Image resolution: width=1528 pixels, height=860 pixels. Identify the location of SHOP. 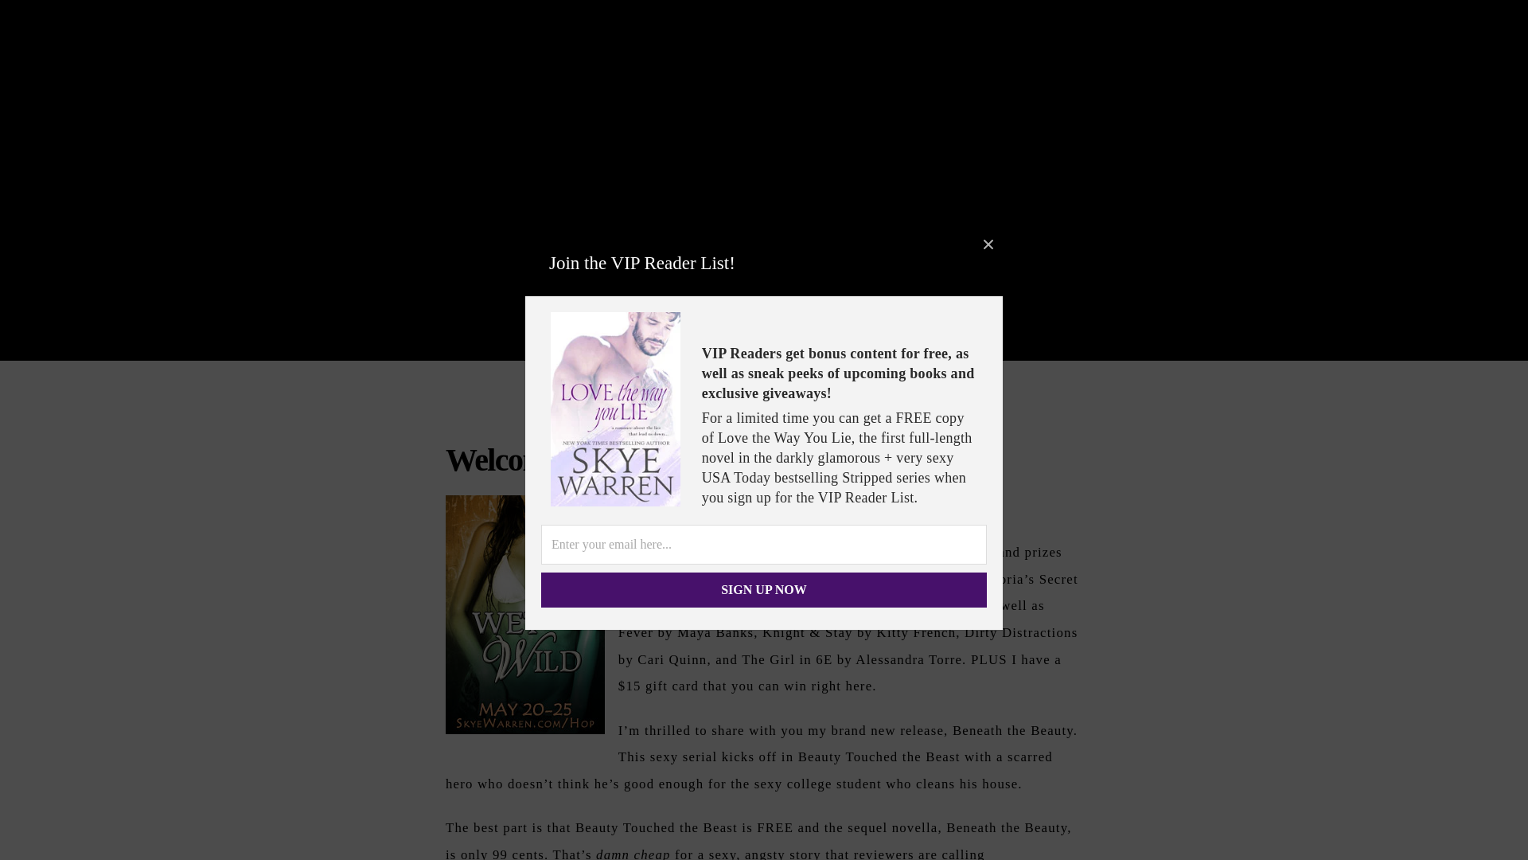
(953, 341).